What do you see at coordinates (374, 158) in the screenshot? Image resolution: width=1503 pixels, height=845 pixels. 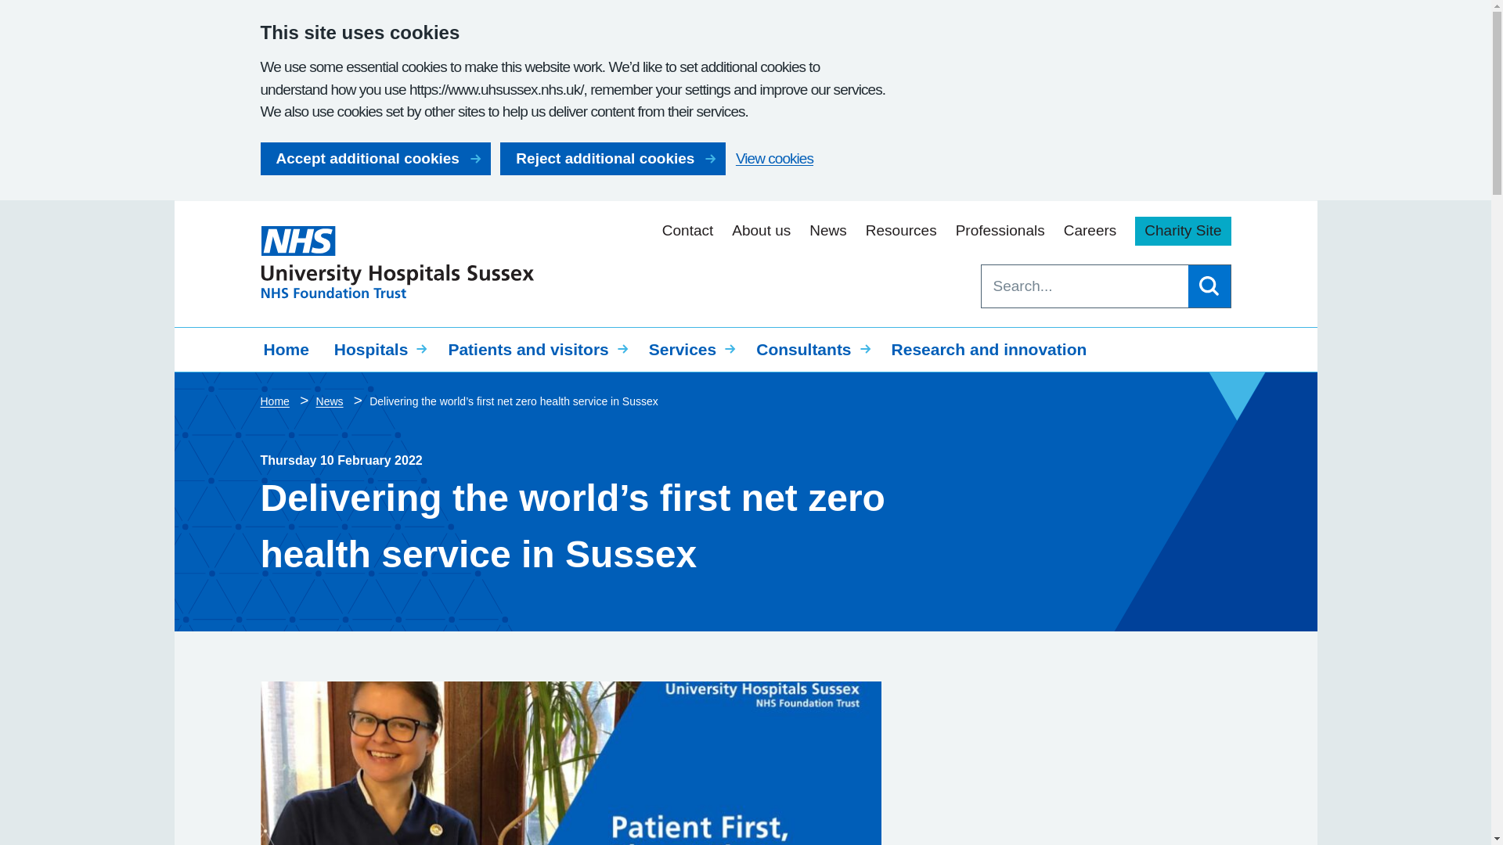 I see `Accept additional cookies` at bounding box center [374, 158].